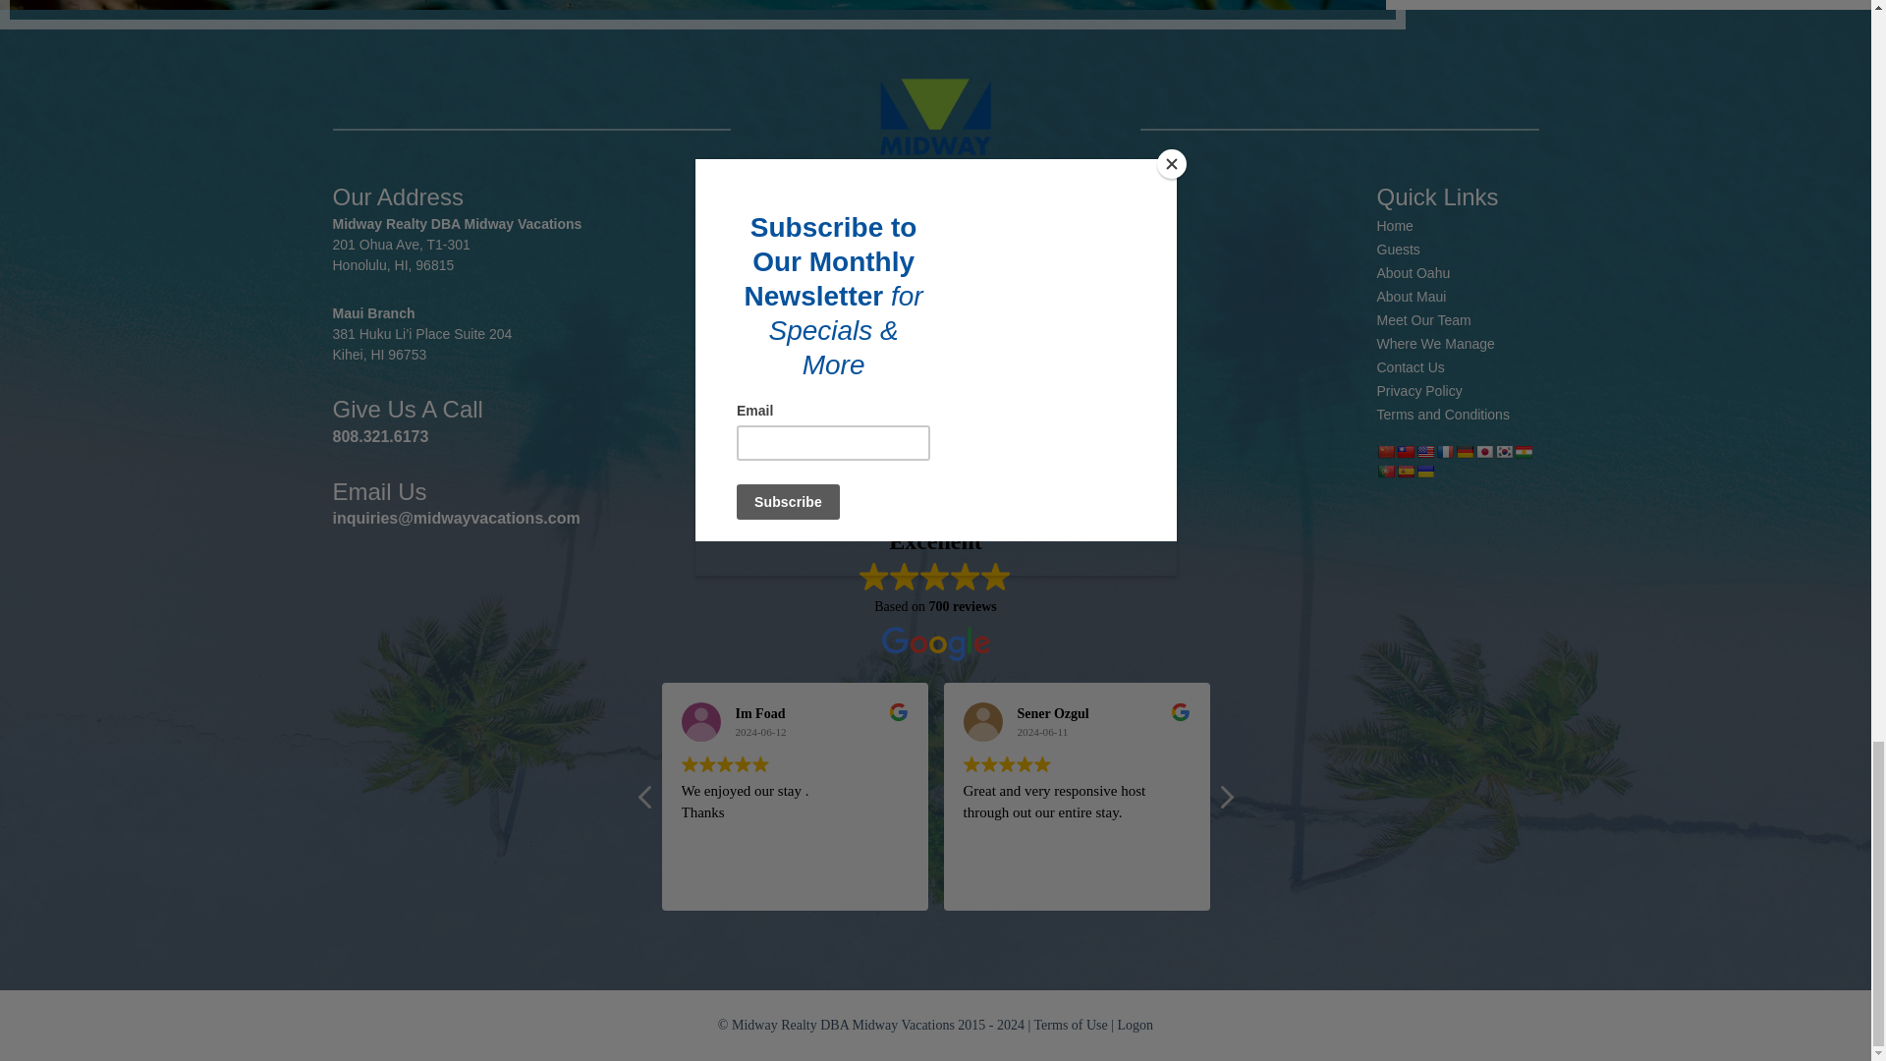 This screenshot has width=1886, height=1061. Describe the element at coordinates (1046, 412) in the screenshot. I see `youtube` at that location.